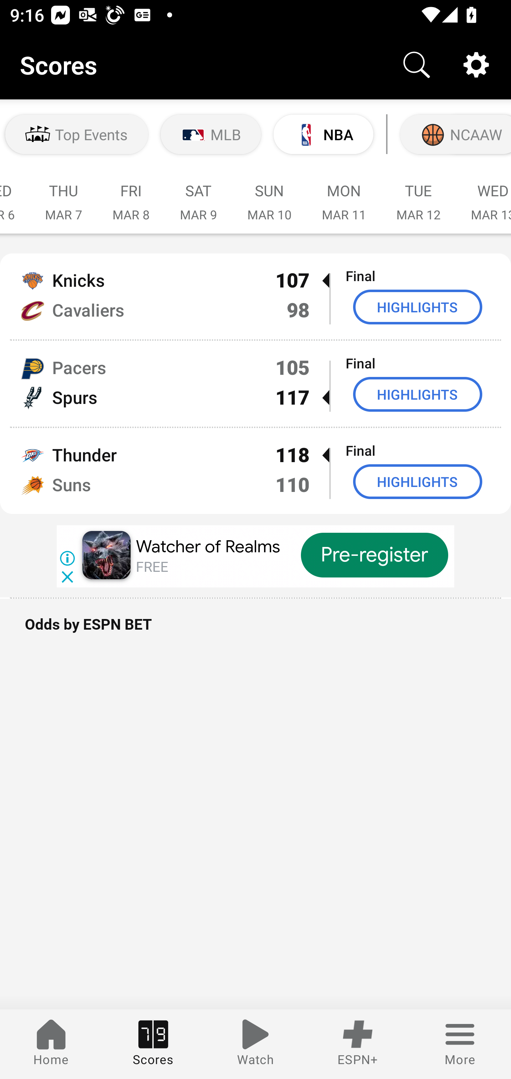 Image resolution: width=511 pixels, height=1079 pixels. What do you see at coordinates (77, 134) in the screenshot?
I see ` Top Events` at bounding box center [77, 134].